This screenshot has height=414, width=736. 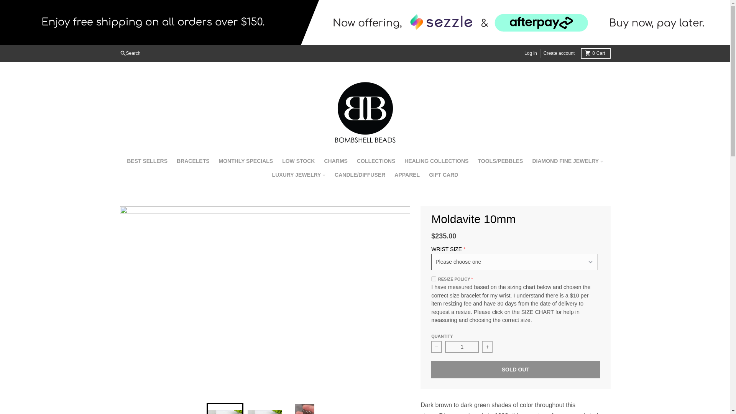 I want to click on MONTHLY SPECIALS, so click(x=298, y=161).